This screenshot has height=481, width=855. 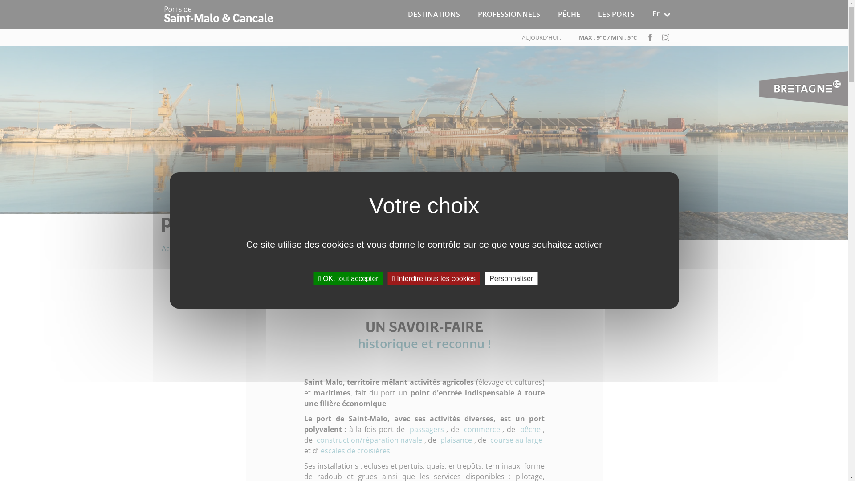 What do you see at coordinates (348, 279) in the screenshot?
I see `OK, tout accepter` at bounding box center [348, 279].